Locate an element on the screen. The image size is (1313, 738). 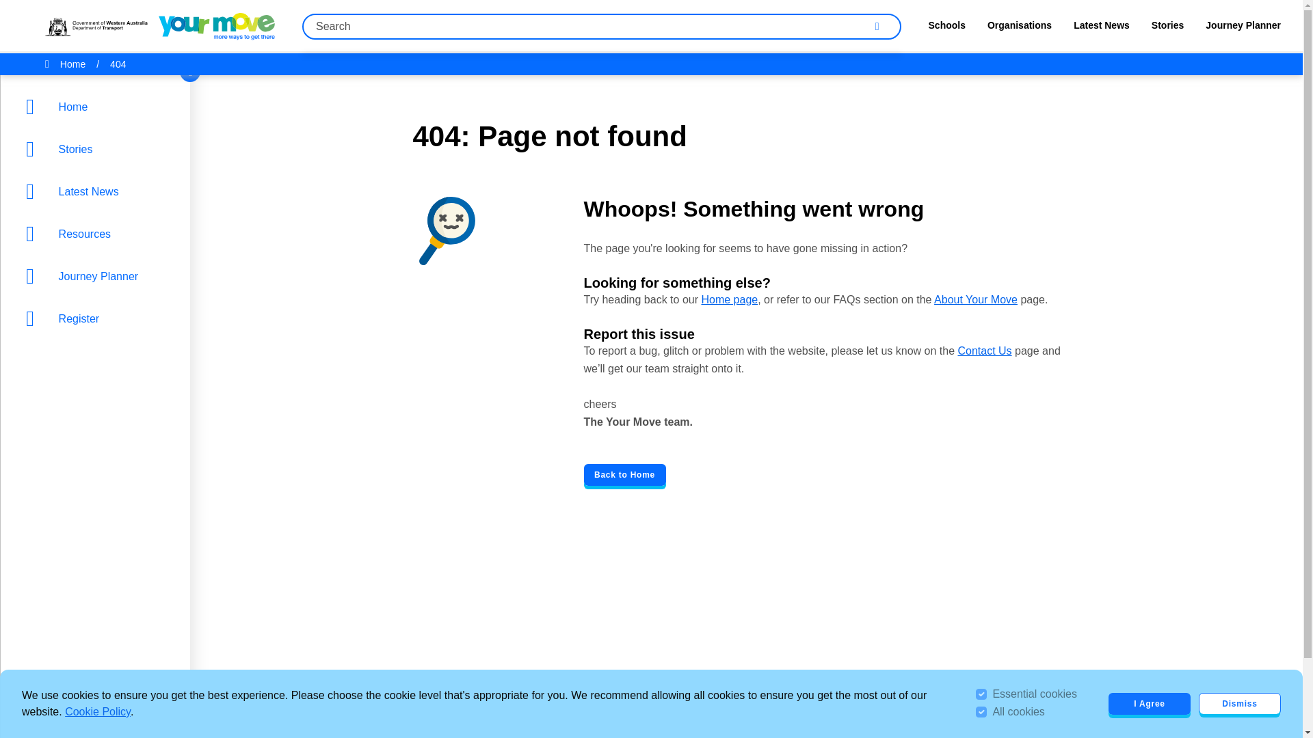
Organisations is located at coordinates (1019, 29).